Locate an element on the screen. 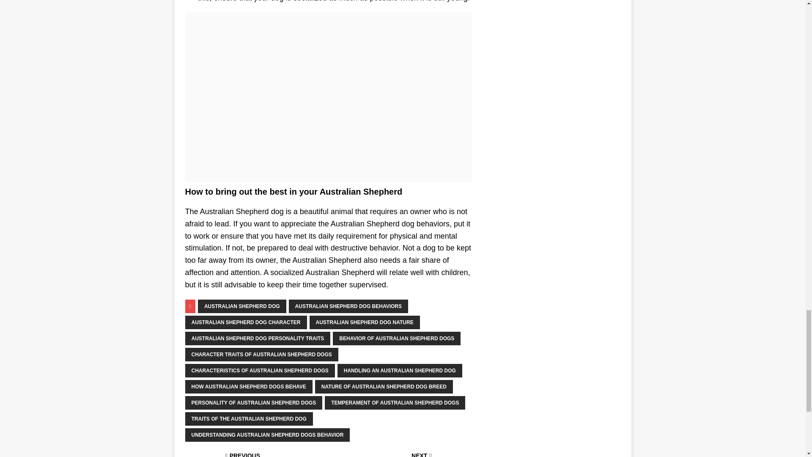  AUSTRALIAN SHEPHERD DOG PERSONALITY TRAITS is located at coordinates (365, 322).